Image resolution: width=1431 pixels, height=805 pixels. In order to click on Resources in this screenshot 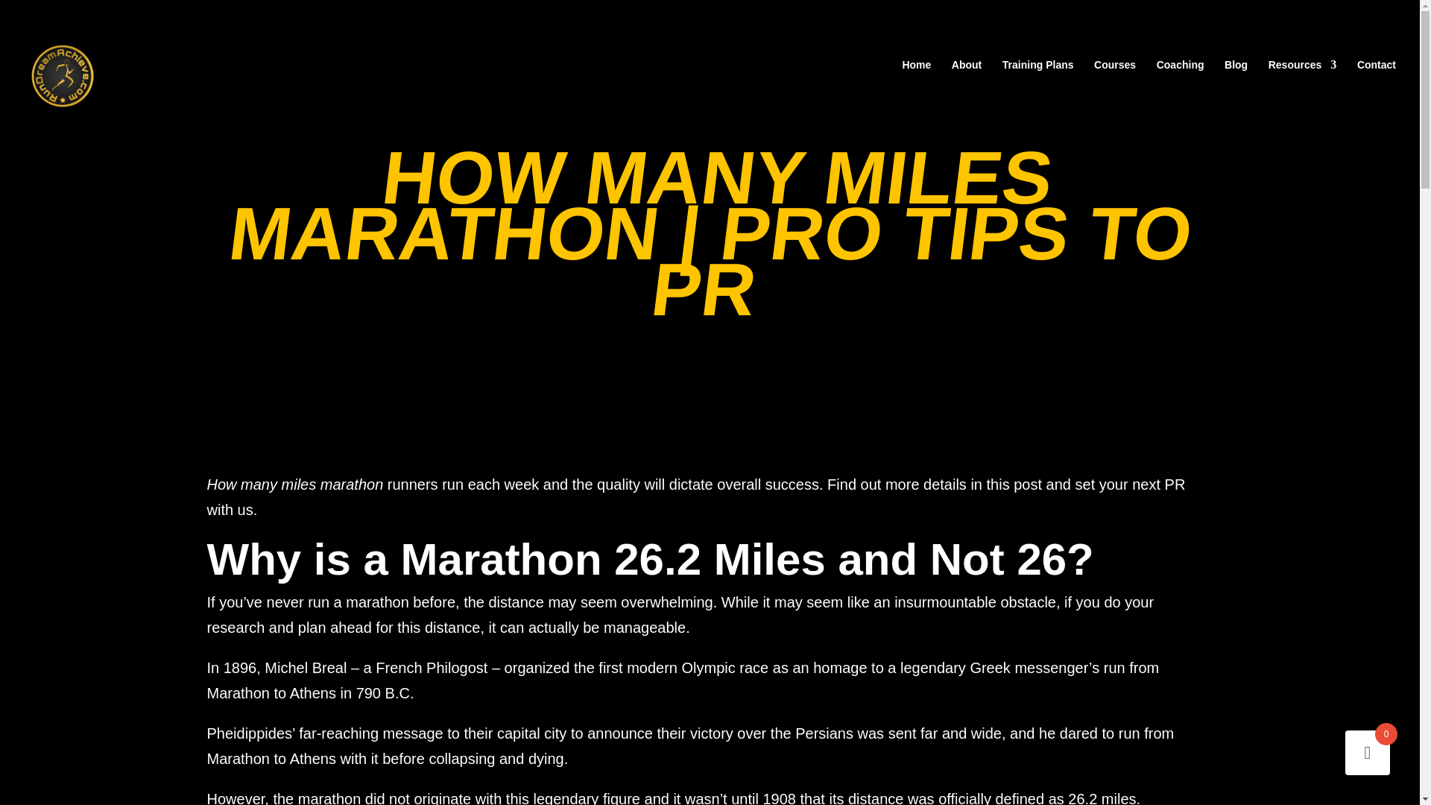, I will do `click(1302, 83)`.